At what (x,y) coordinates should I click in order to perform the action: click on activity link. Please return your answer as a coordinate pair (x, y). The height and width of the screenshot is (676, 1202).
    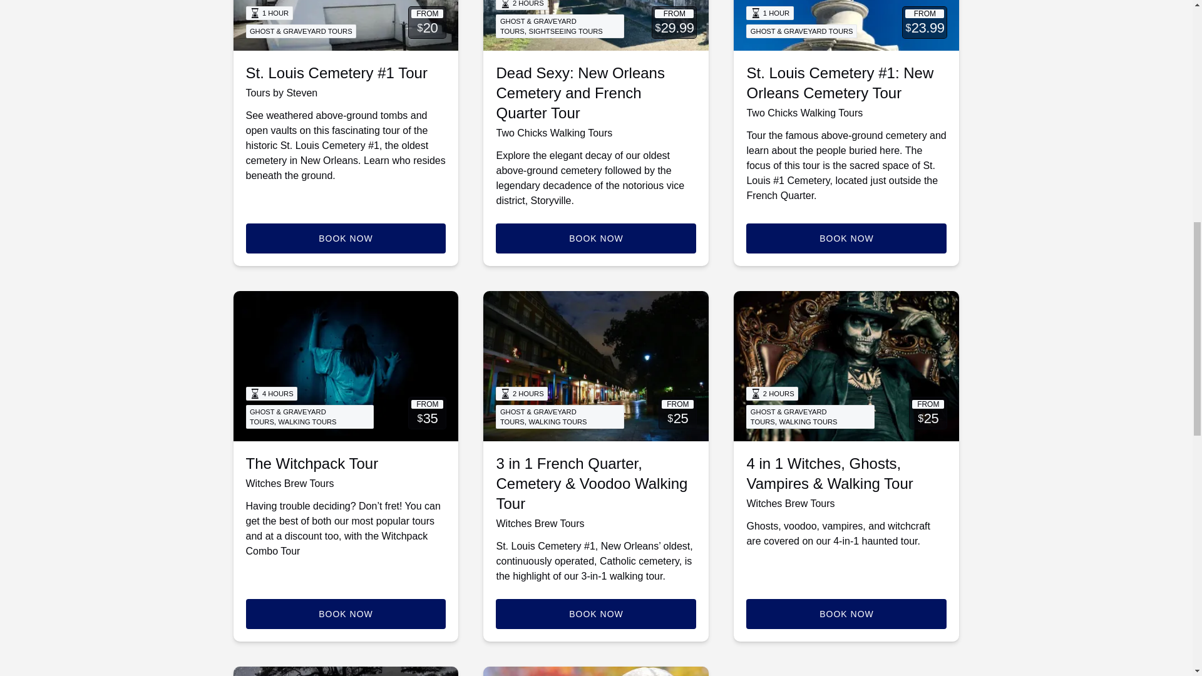
    Looking at the image, I should click on (346, 25).